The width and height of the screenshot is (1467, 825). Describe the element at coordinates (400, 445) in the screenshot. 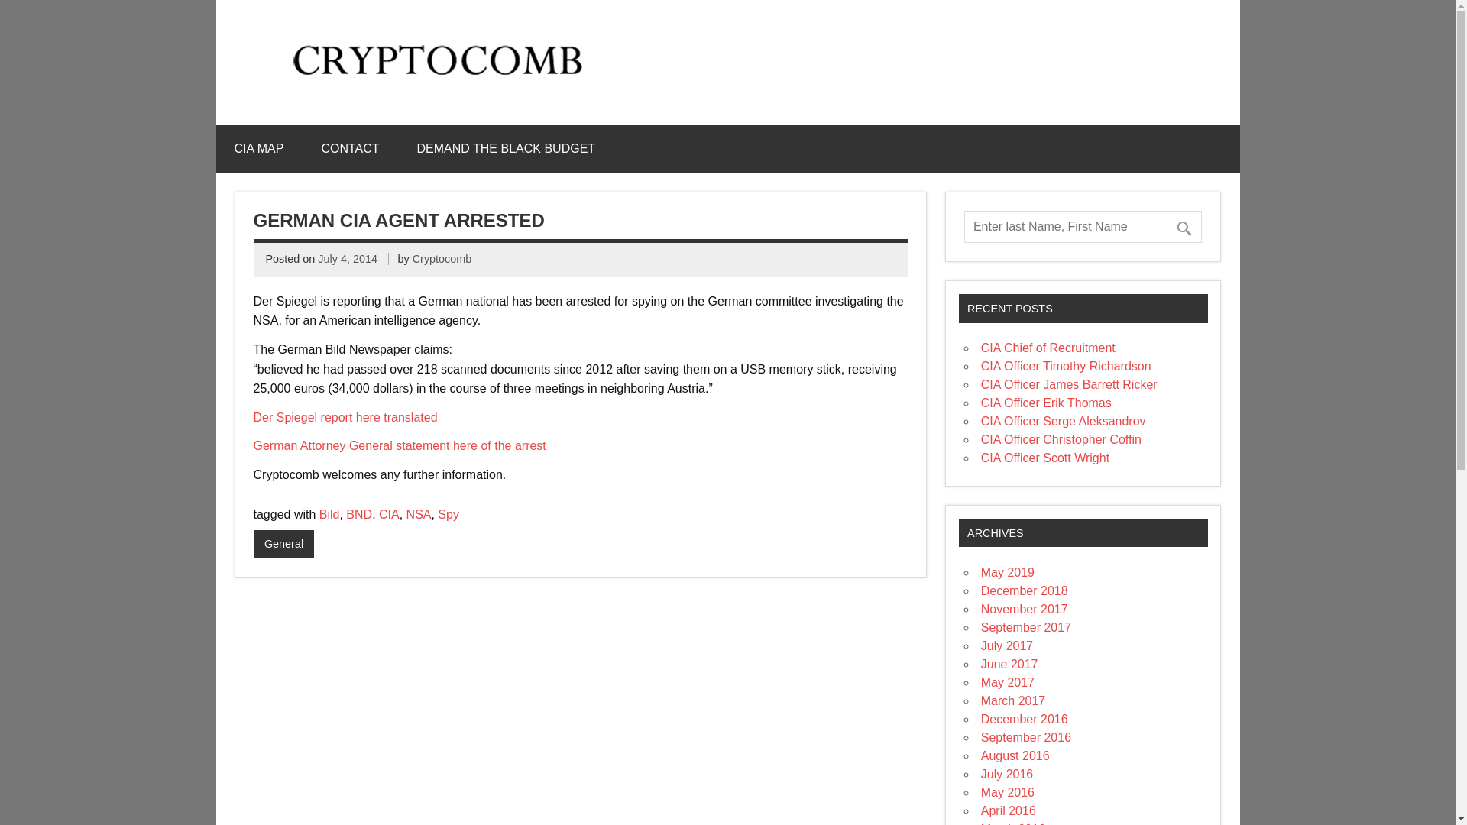

I see `German Attorney General statement here of the arrest` at that location.